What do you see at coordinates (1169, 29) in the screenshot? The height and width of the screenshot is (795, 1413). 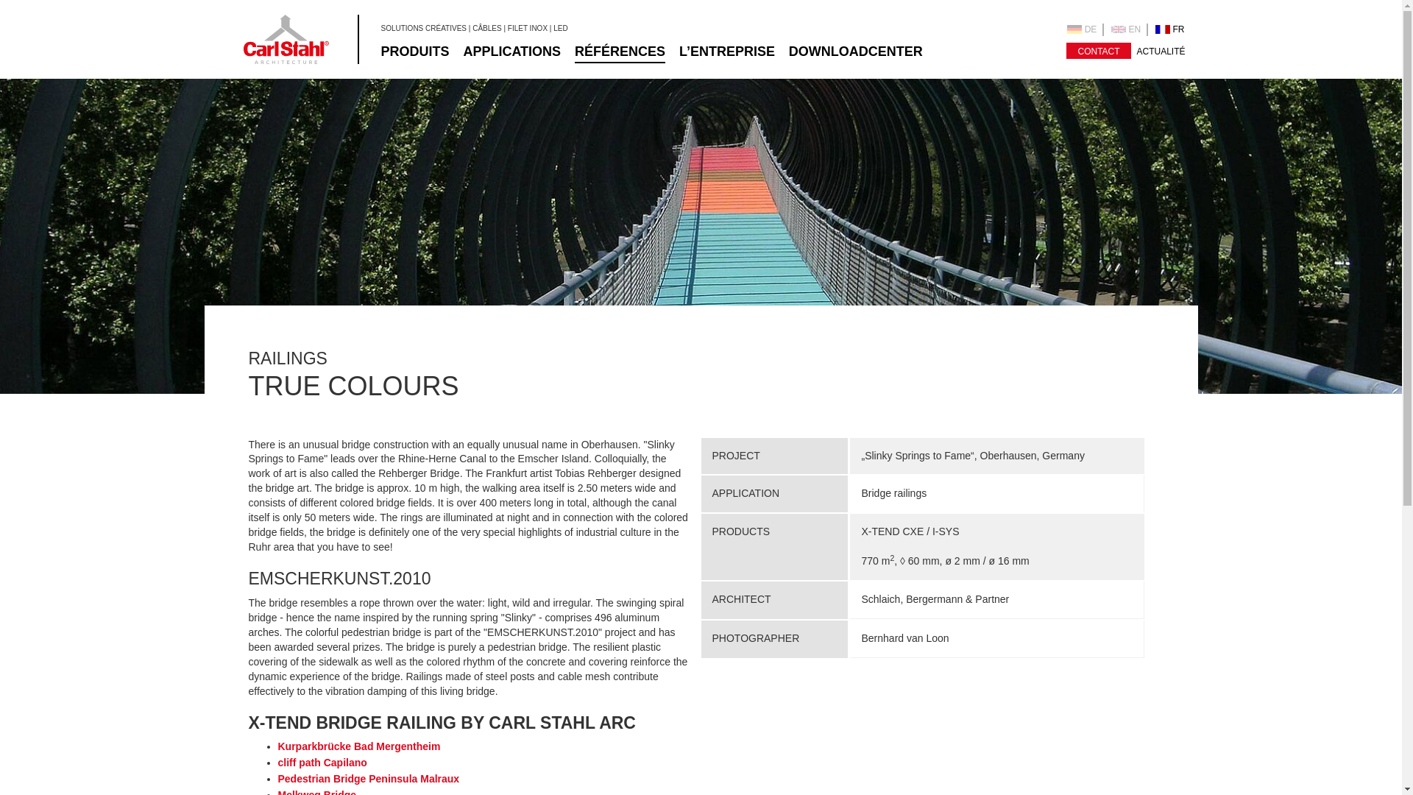 I see `FR` at bounding box center [1169, 29].